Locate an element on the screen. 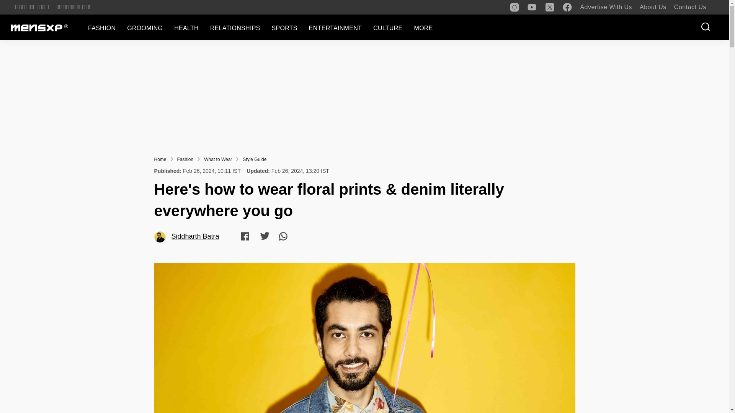  Home is located at coordinates (160, 159).